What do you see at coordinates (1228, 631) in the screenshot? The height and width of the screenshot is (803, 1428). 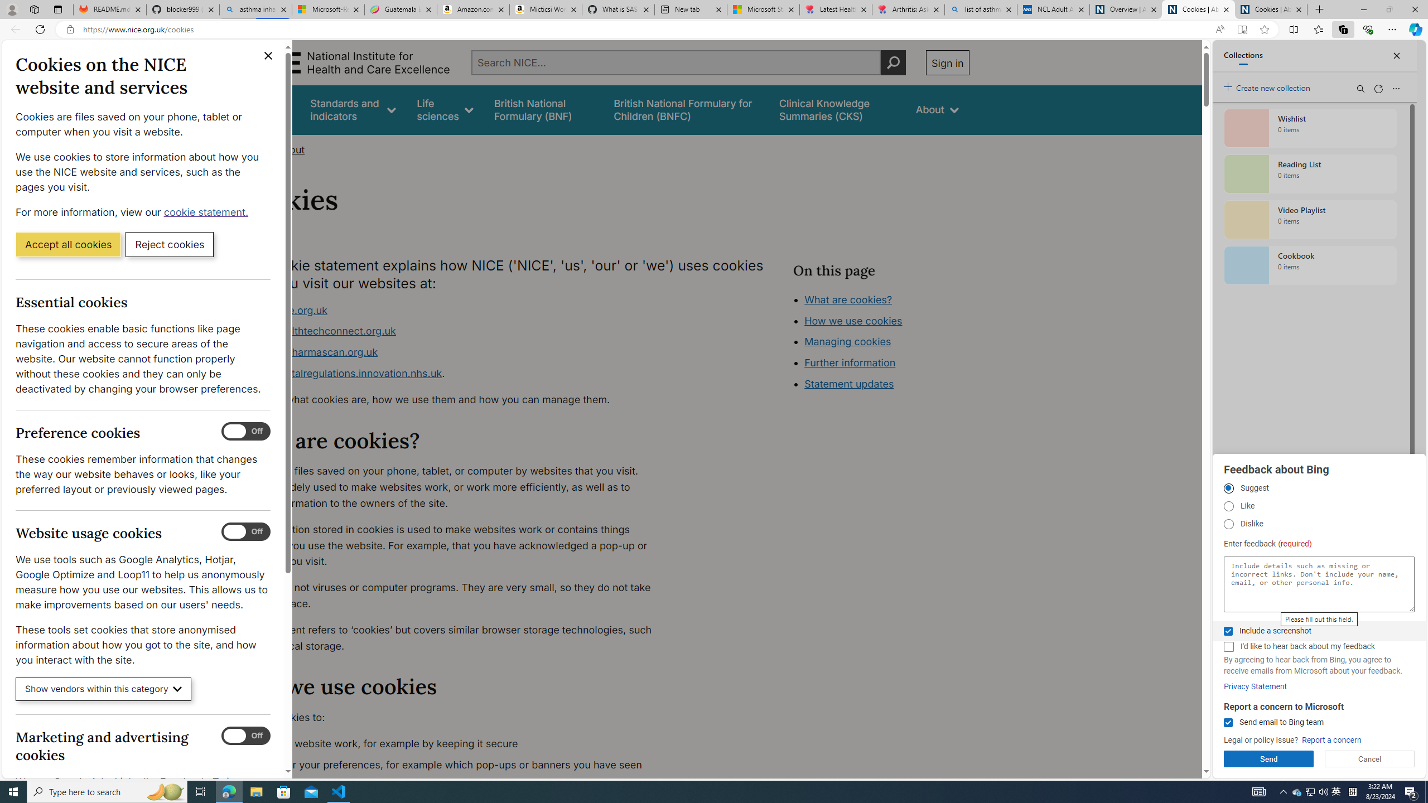 I see `Include a screenshot` at bounding box center [1228, 631].